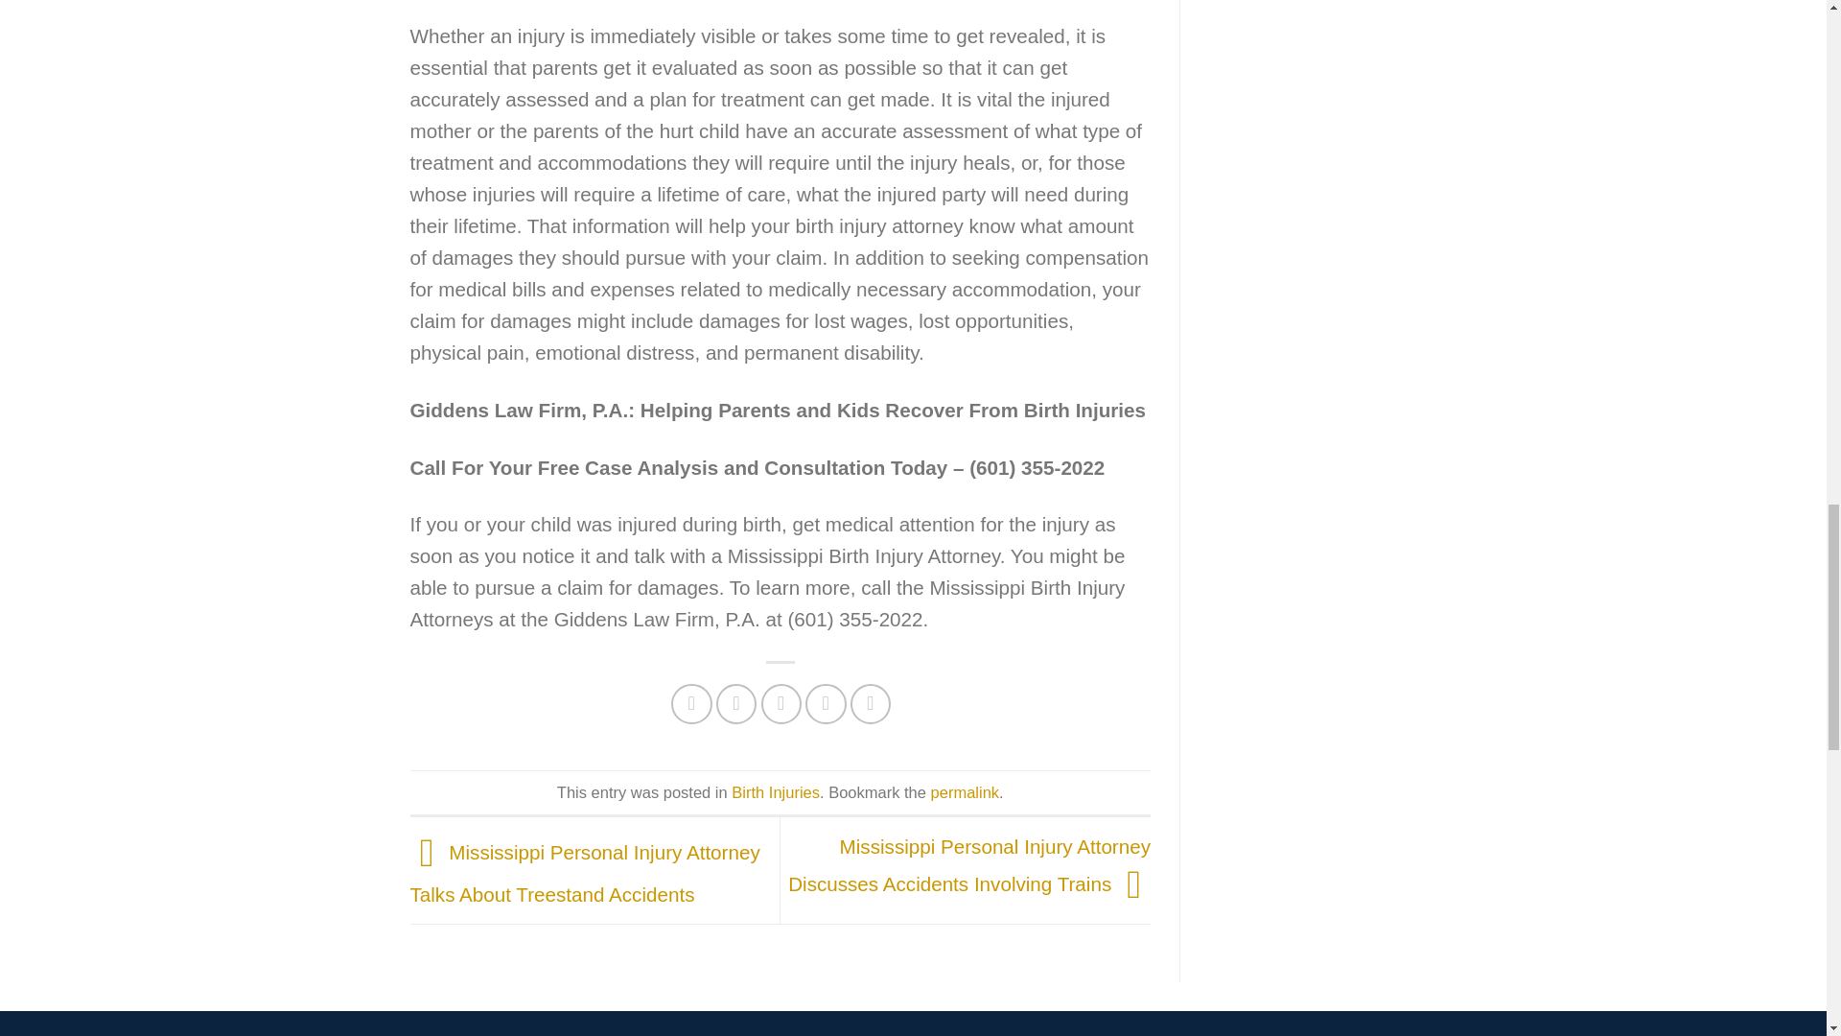 This screenshot has height=1036, width=1841. I want to click on Birth Injuries, so click(775, 791).